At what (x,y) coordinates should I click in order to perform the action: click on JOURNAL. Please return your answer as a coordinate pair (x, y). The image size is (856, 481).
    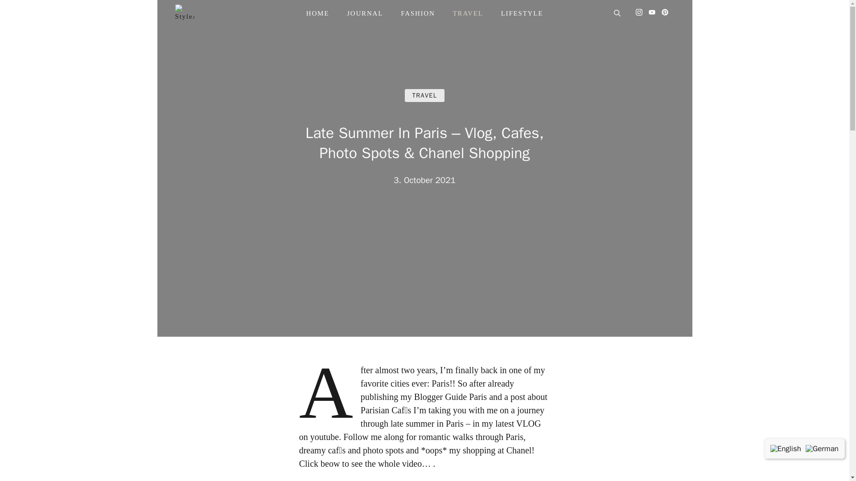
    Looking at the image, I should click on (365, 13).